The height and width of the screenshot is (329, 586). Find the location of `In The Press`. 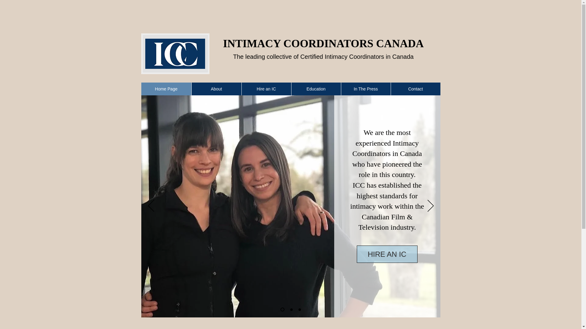

In The Press is located at coordinates (365, 89).